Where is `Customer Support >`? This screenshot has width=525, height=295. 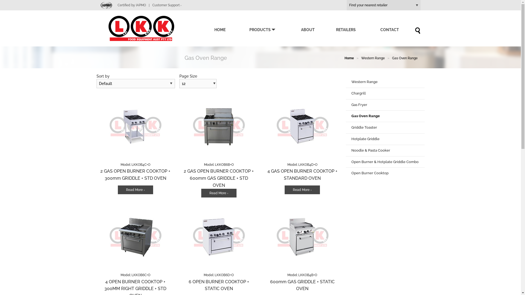 Customer Support > is located at coordinates (167, 5).